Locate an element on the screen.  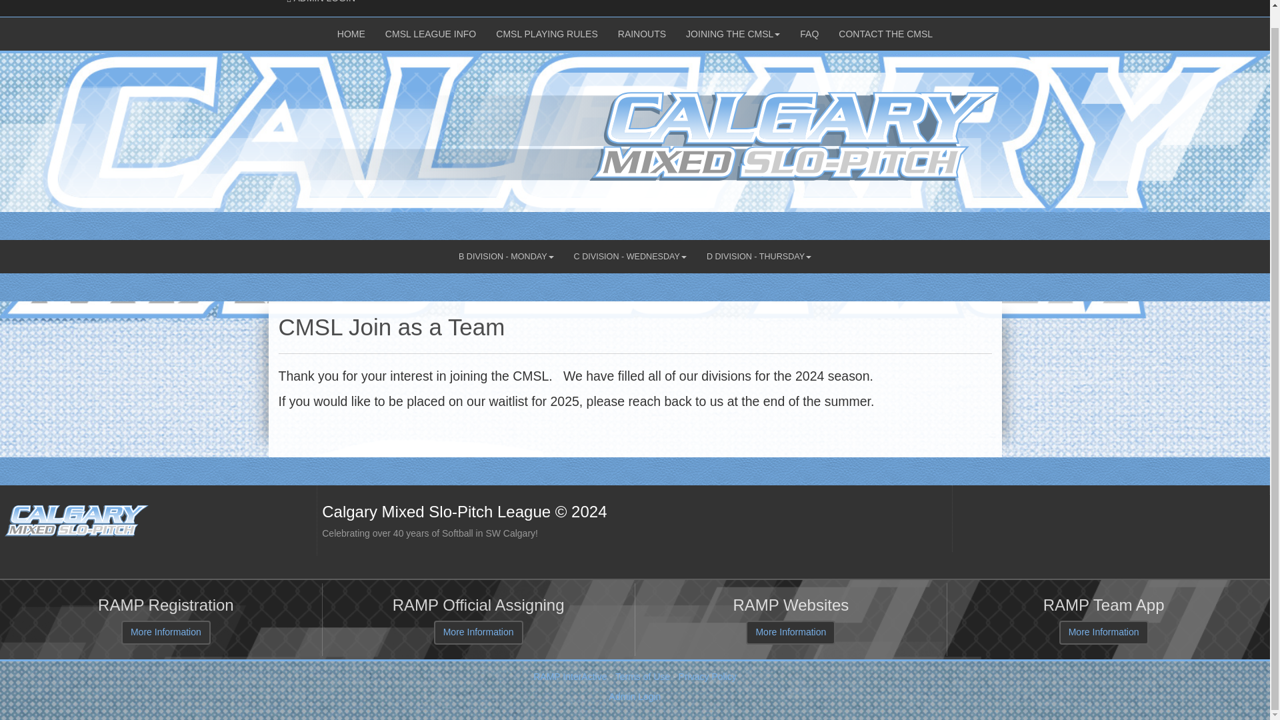
HOME is located at coordinates (732, 33).